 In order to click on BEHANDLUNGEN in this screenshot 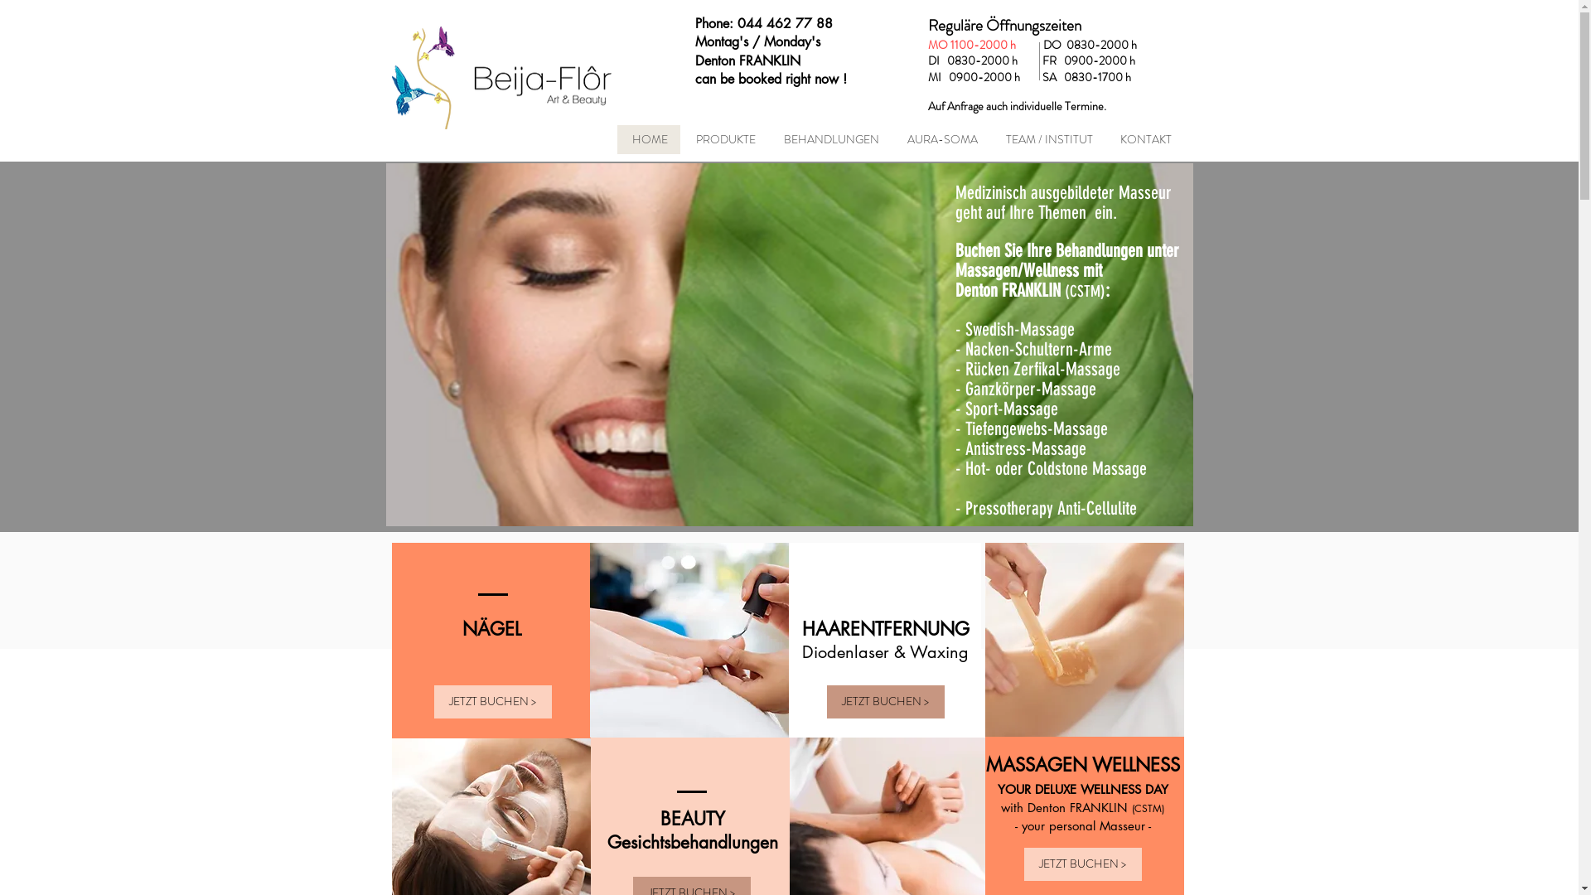, I will do `click(829, 139)`.